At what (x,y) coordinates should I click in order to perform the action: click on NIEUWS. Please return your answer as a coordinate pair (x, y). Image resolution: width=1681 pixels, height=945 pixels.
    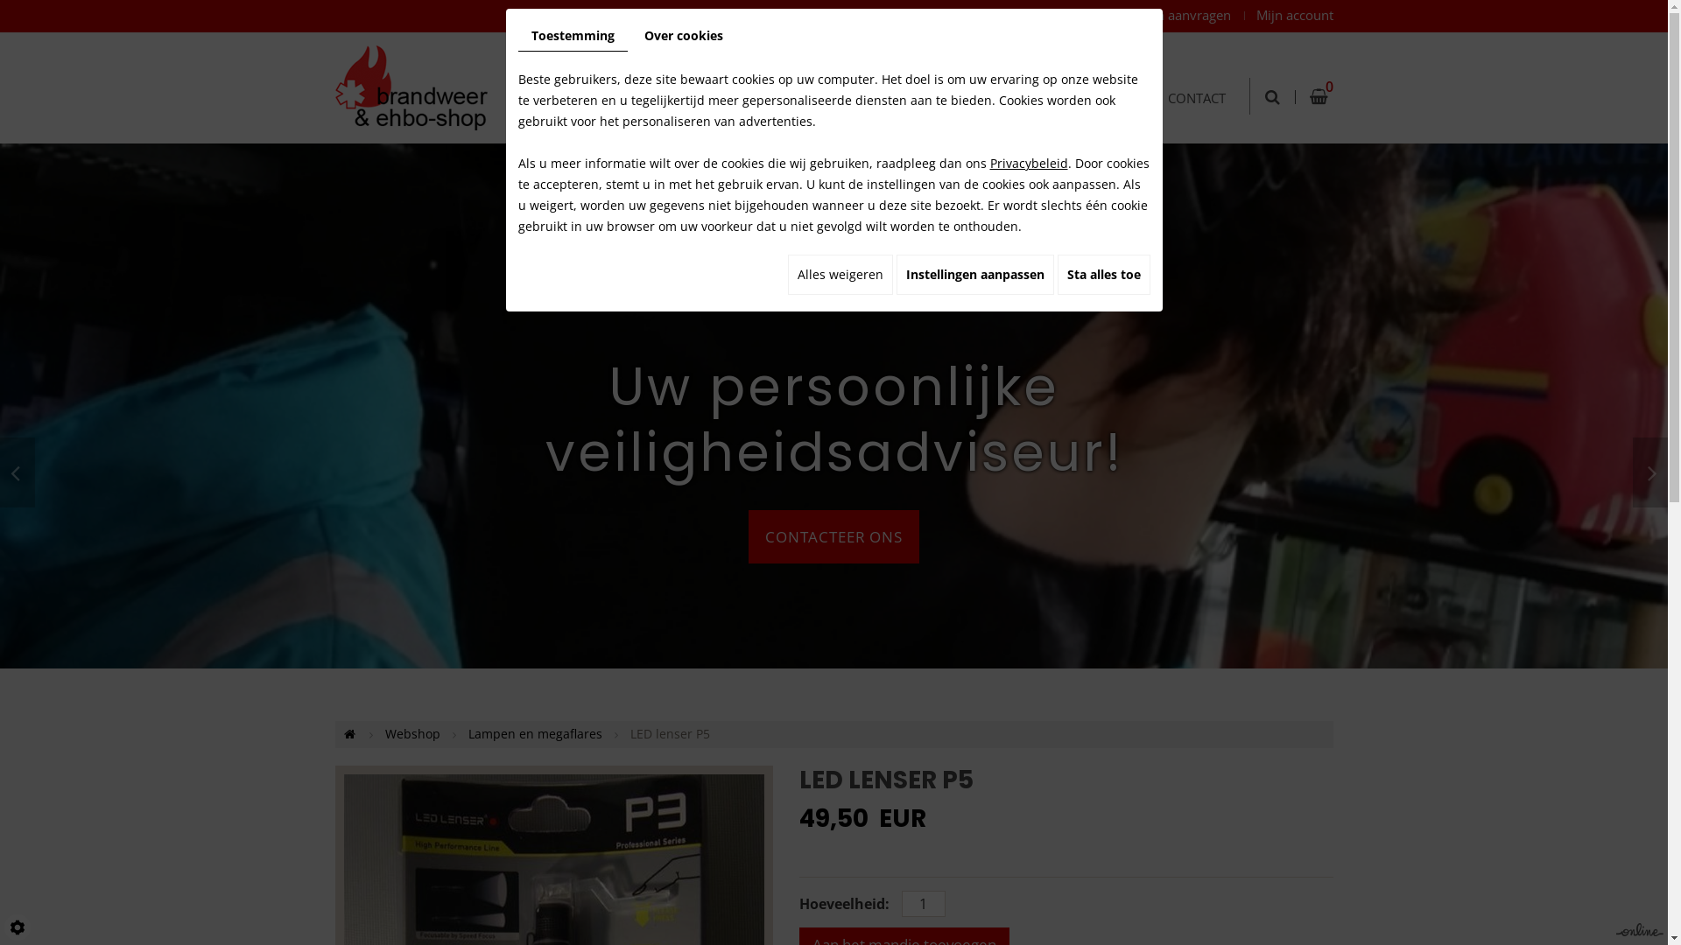
    Looking at the image, I should click on (1013, 78).